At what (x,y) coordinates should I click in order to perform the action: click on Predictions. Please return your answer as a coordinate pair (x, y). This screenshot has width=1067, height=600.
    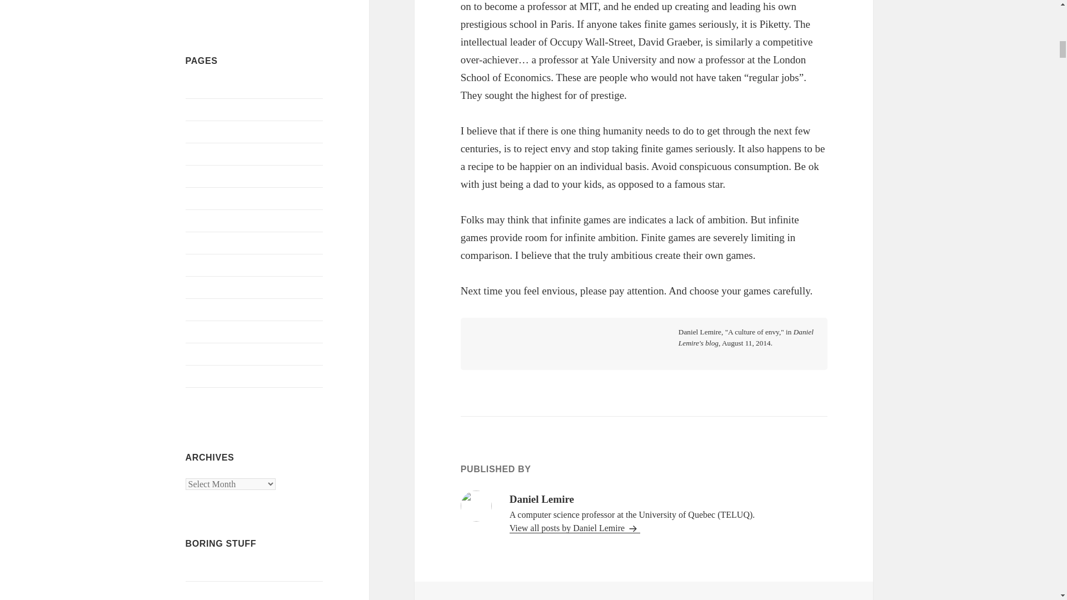
    Looking at the image, I should click on (206, 309).